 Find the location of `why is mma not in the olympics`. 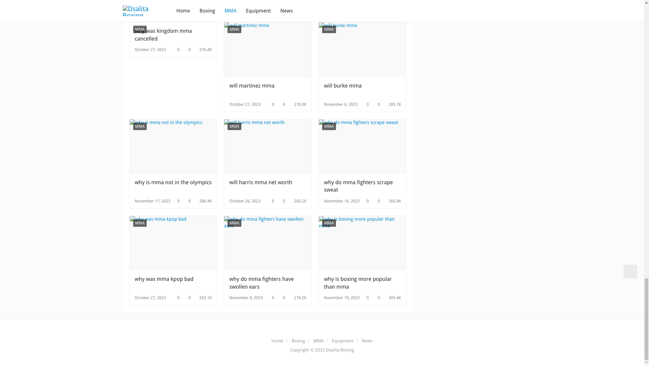

why is mma not in the olympics is located at coordinates (173, 147).